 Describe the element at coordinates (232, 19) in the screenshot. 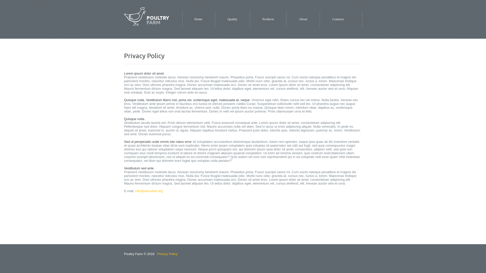

I see `Quality` at that location.